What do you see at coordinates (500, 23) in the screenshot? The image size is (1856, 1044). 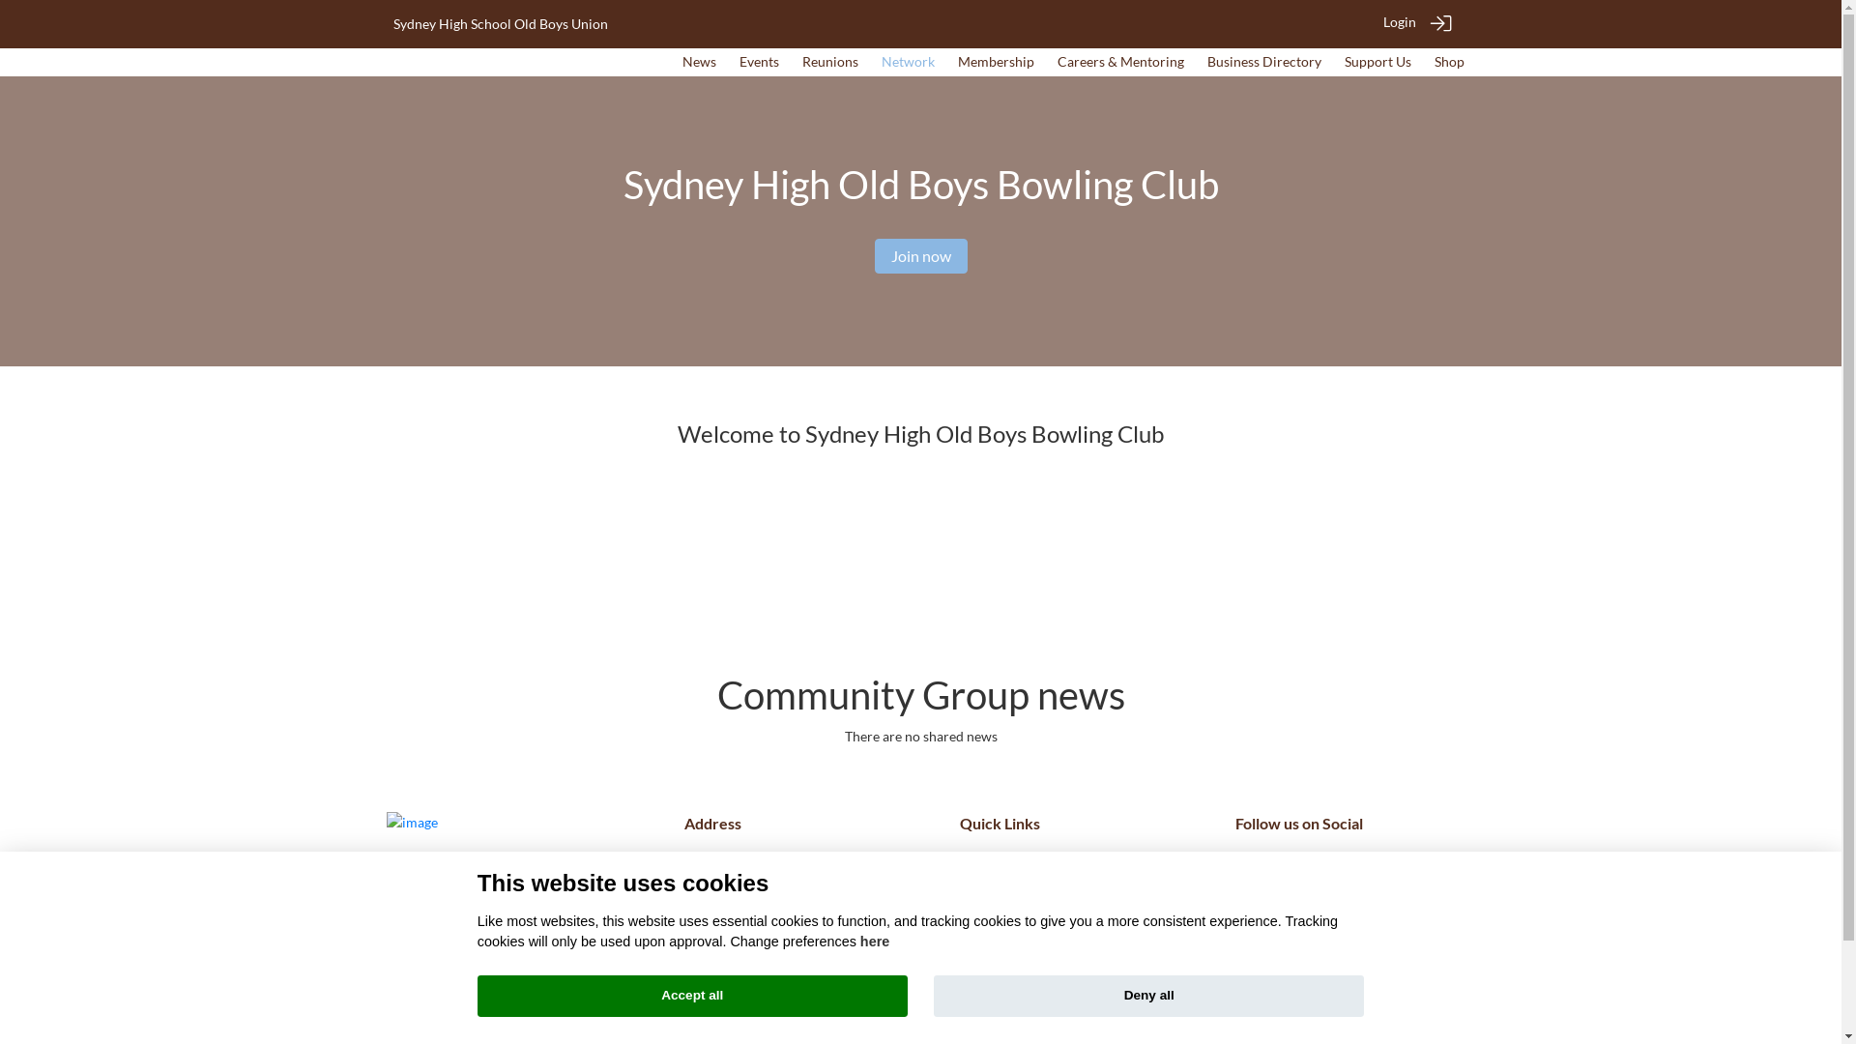 I see `Sydney High School Old Boys Union` at bounding box center [500, 23].